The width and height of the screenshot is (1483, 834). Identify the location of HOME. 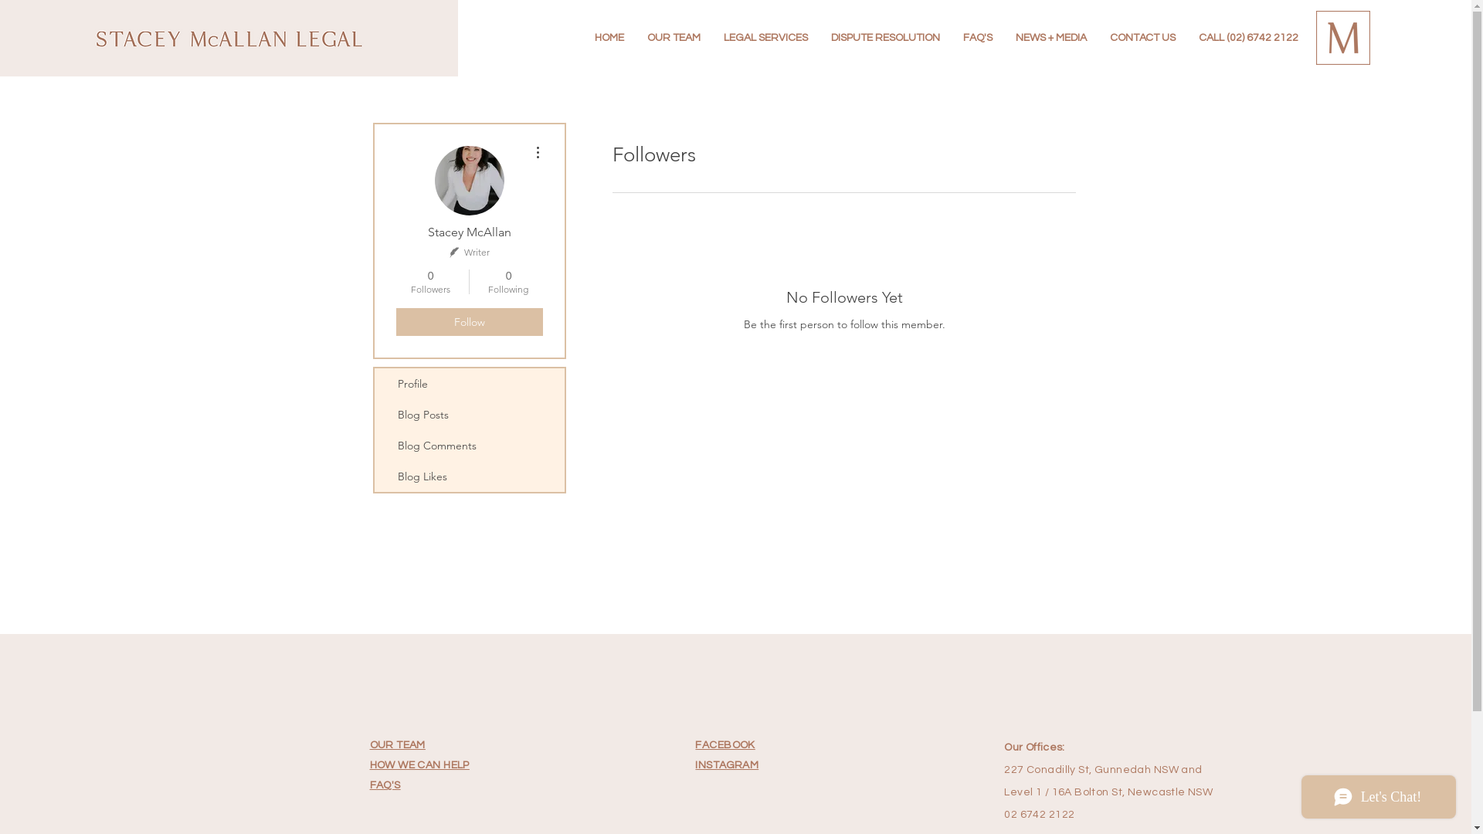
(609, 38).